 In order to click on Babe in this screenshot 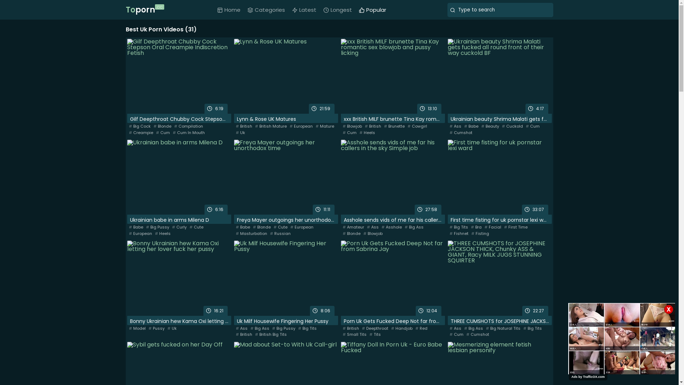, I will do `click(243, 227)`.